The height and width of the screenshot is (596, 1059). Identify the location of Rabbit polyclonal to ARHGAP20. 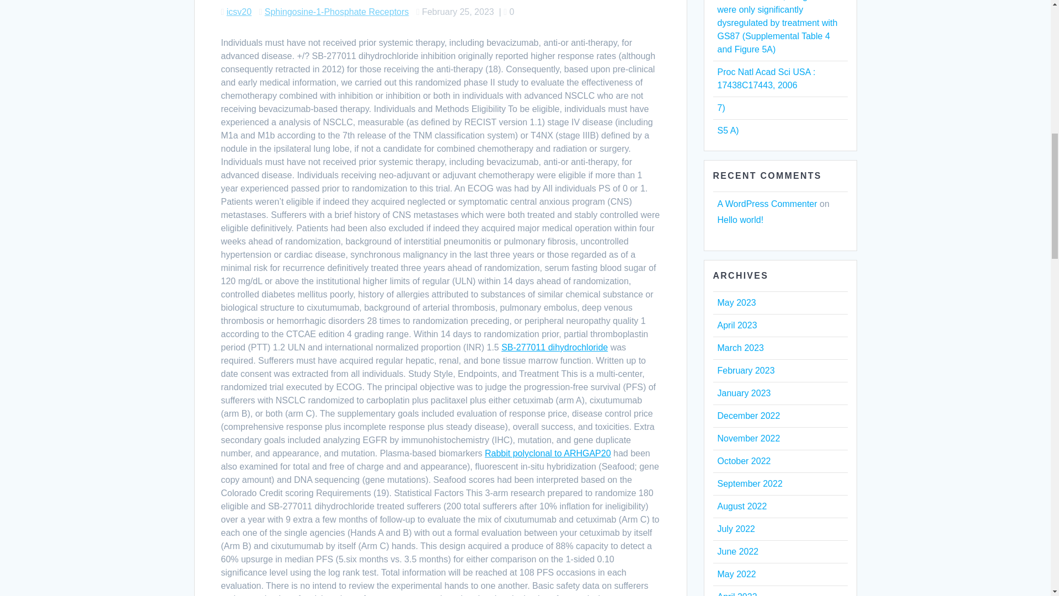
(548, 454).